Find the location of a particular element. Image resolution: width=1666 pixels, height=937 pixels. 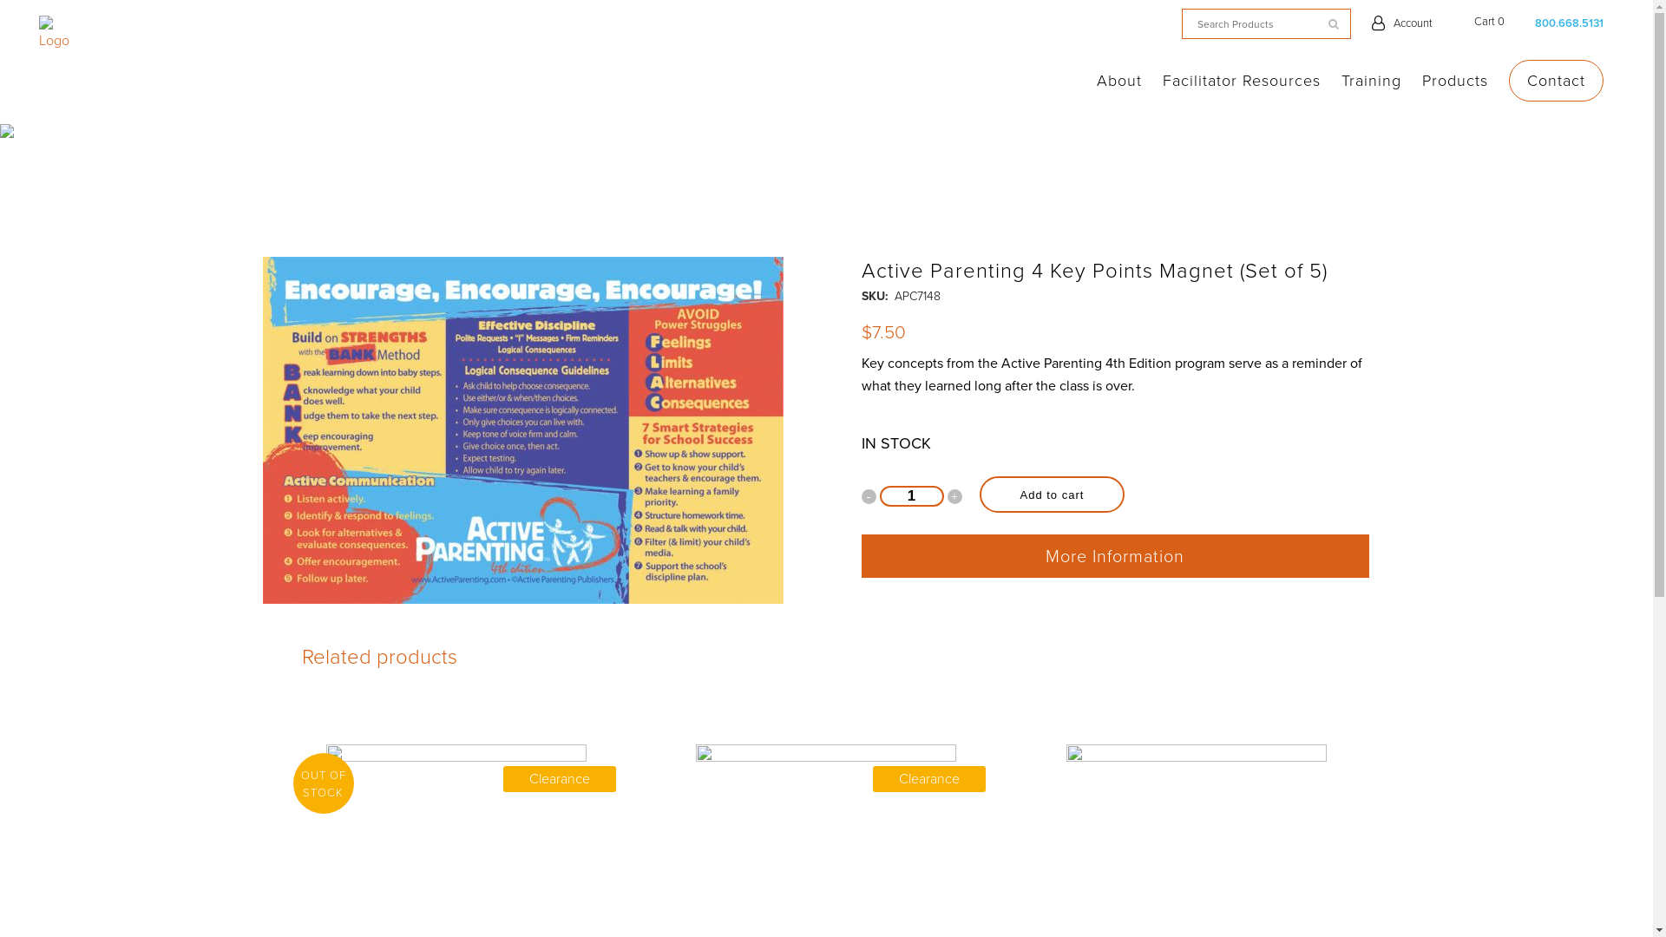

0 is located at coordinates (1472, 25).